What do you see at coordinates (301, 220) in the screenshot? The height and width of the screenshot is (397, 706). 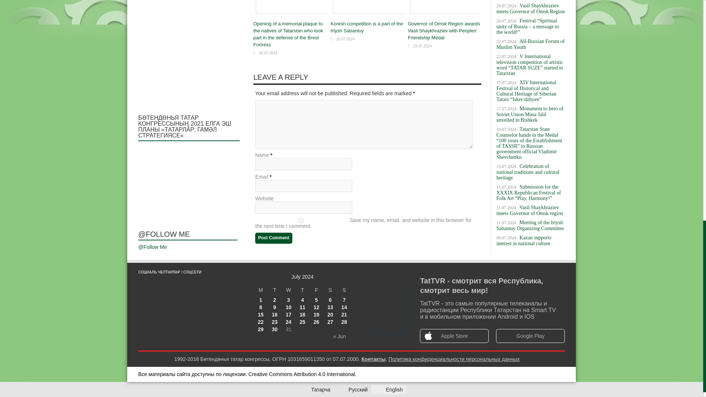 I see `yes` at bounding box center [301, 220].